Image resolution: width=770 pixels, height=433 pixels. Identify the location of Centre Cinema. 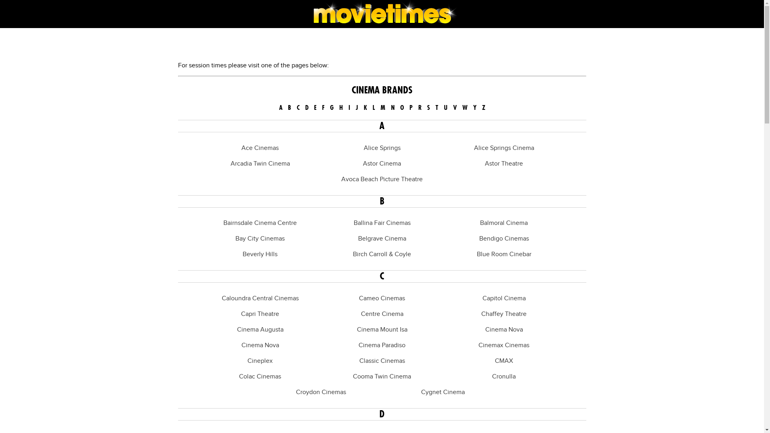
(382, 314).